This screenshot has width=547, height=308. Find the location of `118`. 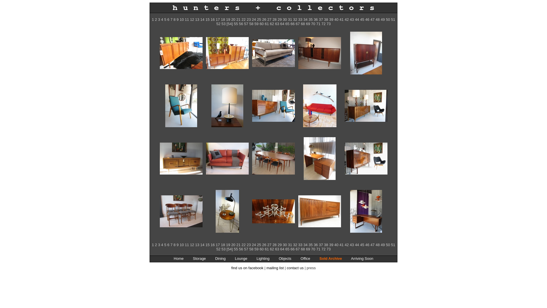

118 is located at coordinates (181, 68).